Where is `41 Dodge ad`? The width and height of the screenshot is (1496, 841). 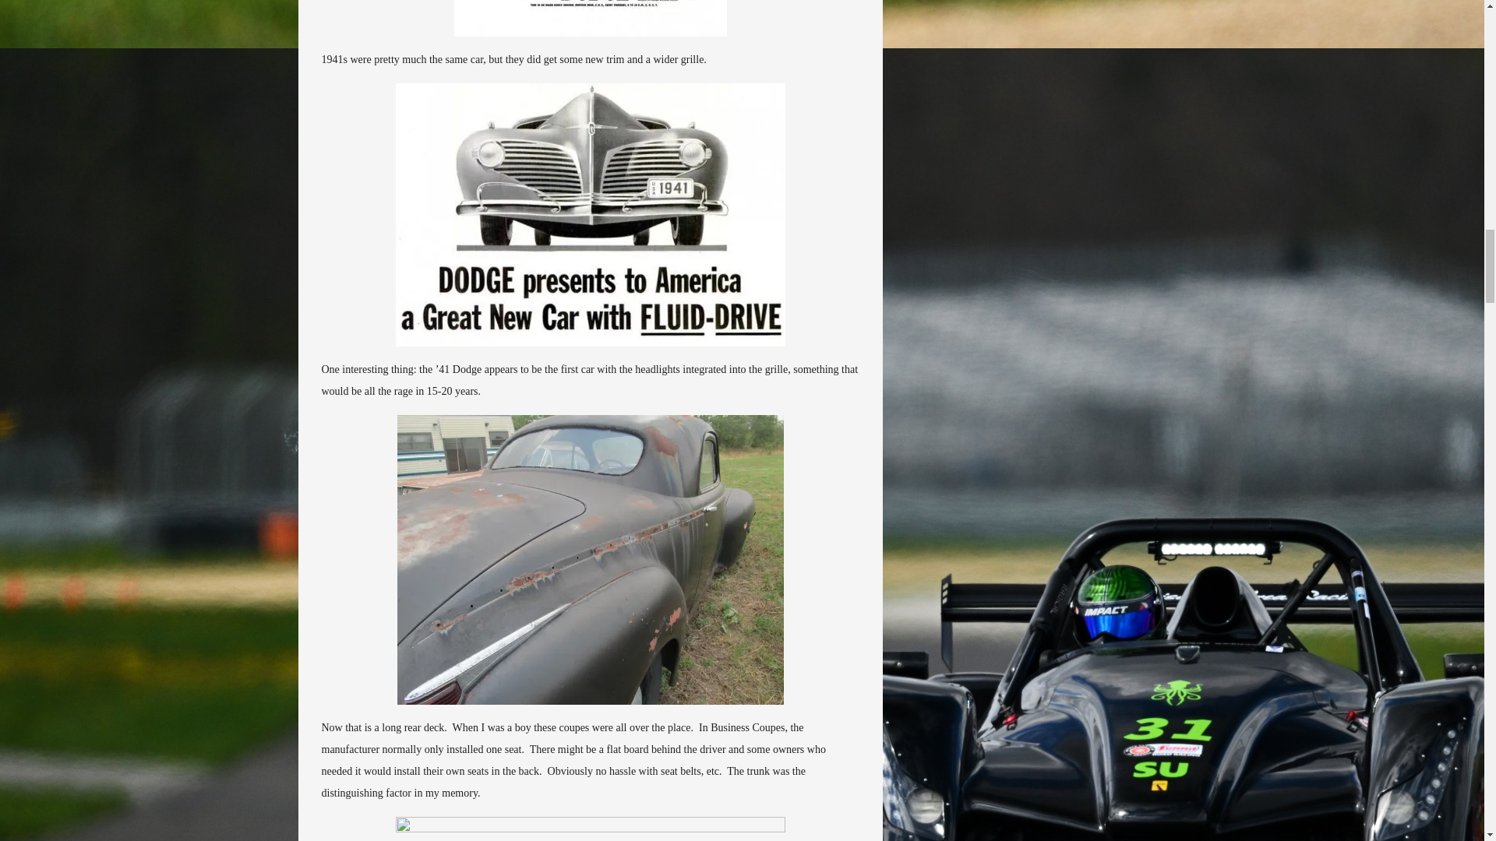 41 Dodge ad is located at coordinates (589, 19).